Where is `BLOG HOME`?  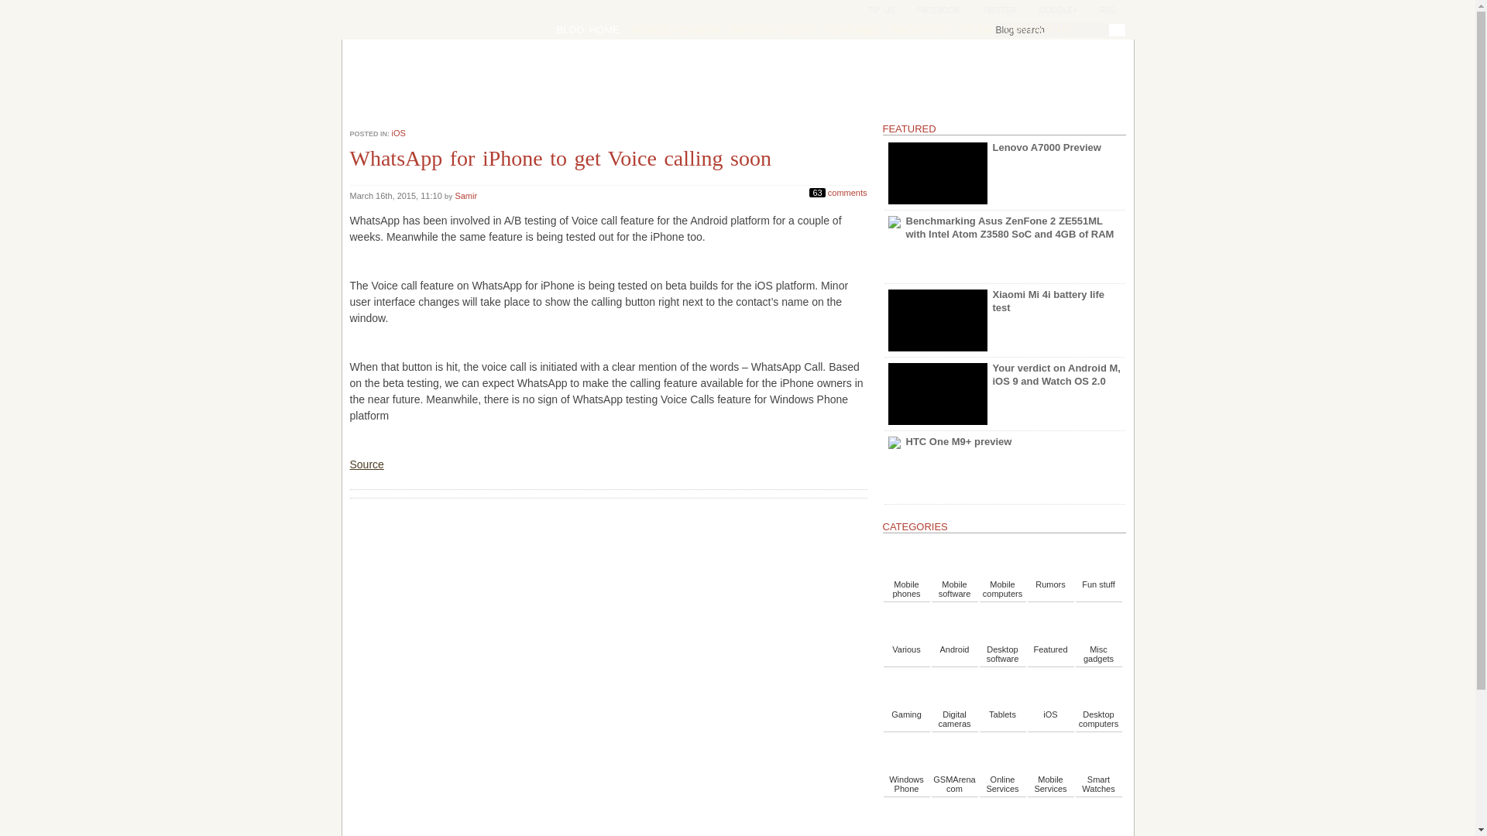
BLOG HOME is located at coordinates (587, 29).